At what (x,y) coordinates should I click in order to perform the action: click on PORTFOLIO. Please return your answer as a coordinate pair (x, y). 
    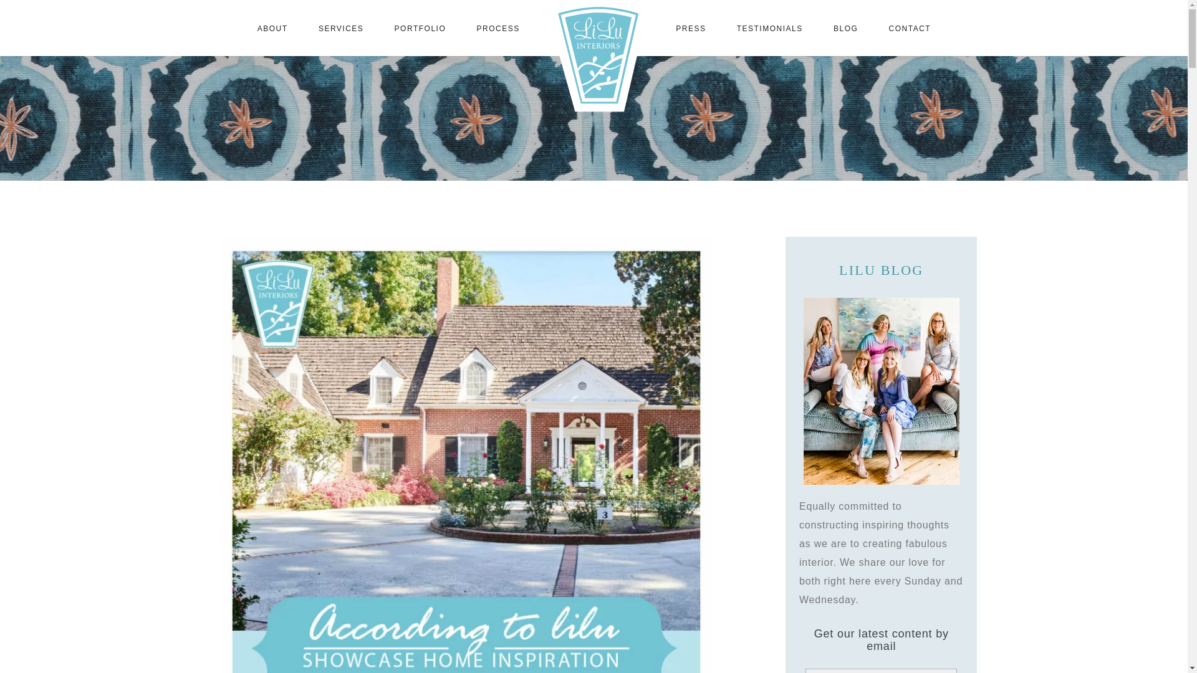
    Looking at the image, I should click on (420, 28).